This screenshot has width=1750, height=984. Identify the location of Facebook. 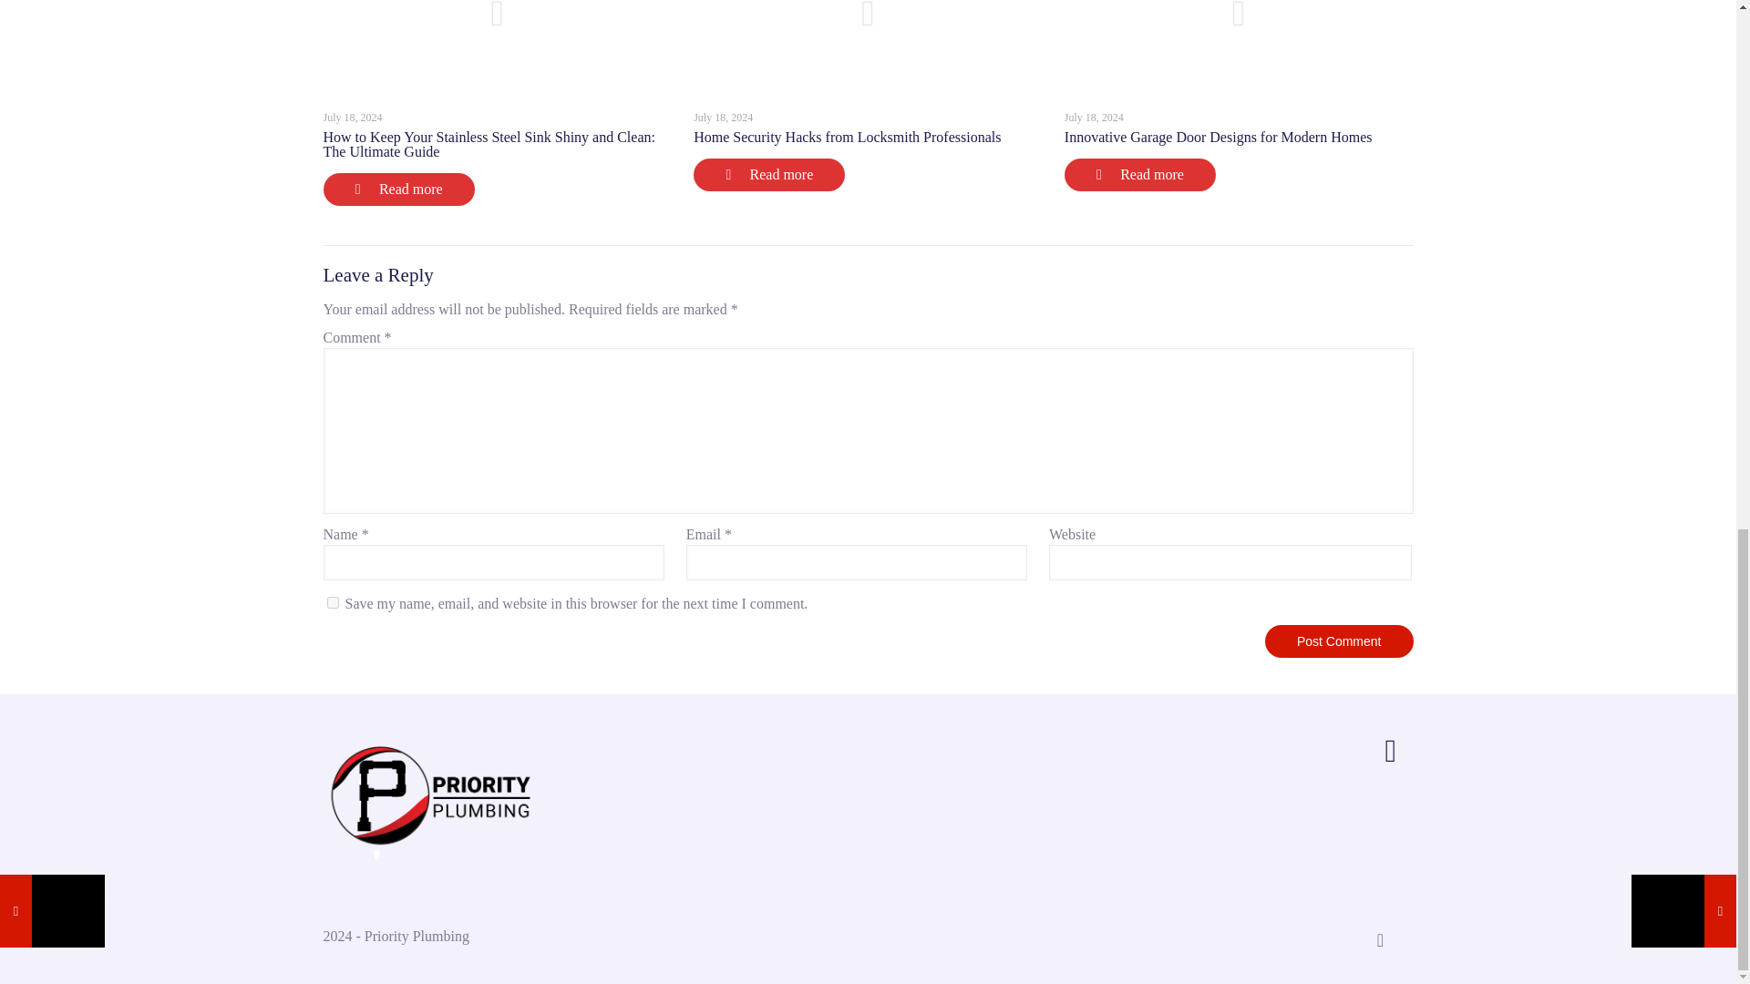
(1320, 936).